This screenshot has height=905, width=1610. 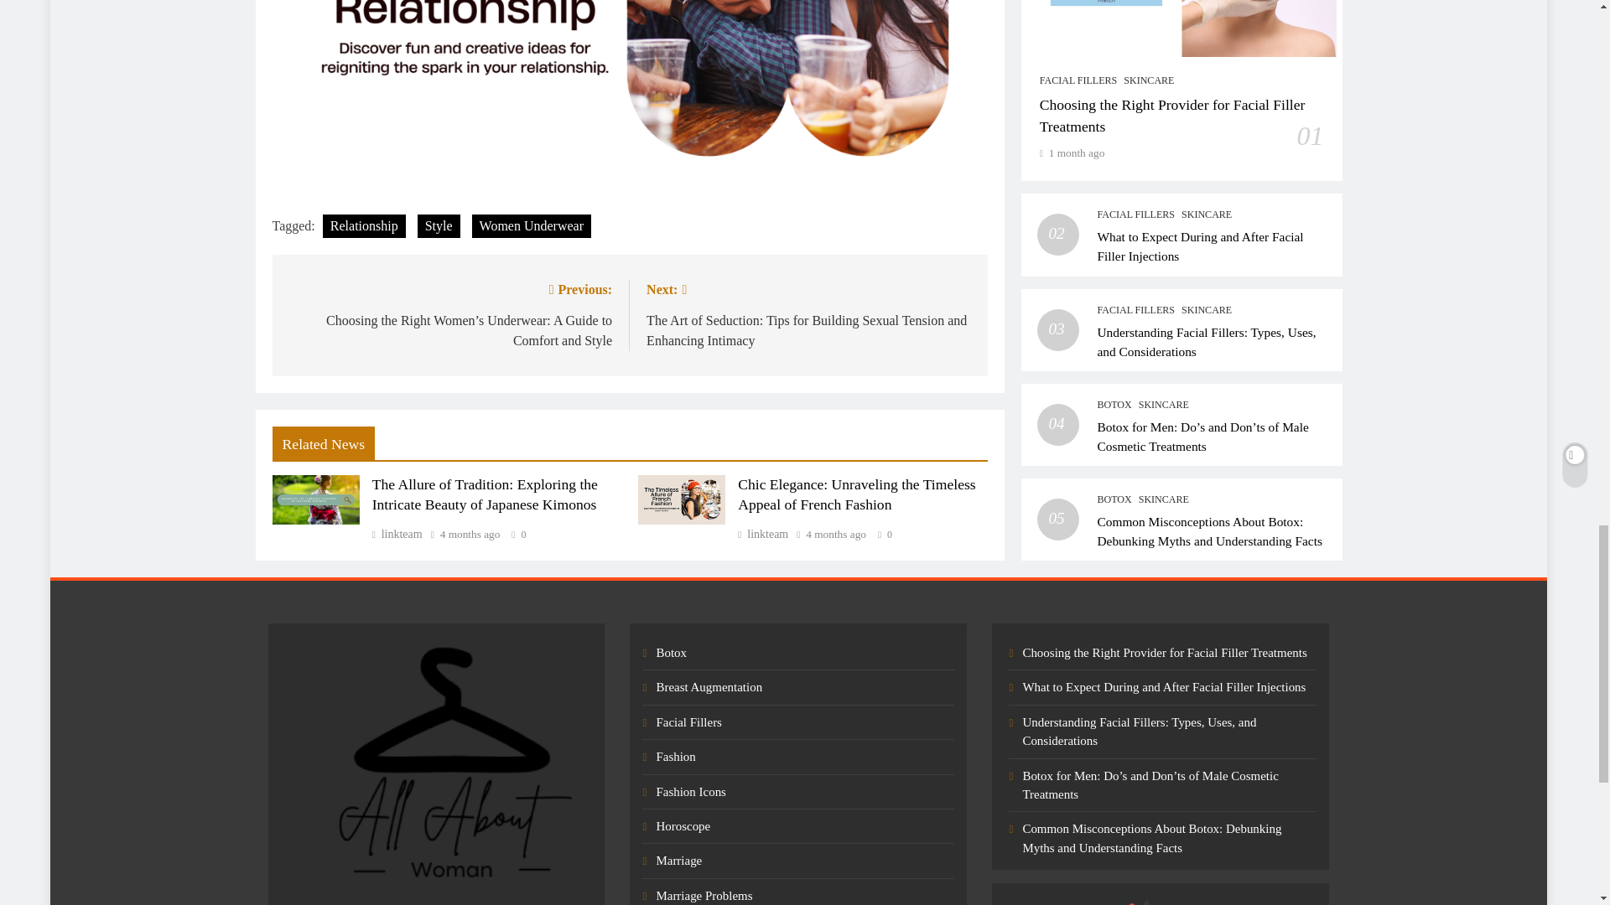 What do you see at coordinates (470, 534) in the screenshot?
I see `4 months ago` at bounding box center [470, 534].